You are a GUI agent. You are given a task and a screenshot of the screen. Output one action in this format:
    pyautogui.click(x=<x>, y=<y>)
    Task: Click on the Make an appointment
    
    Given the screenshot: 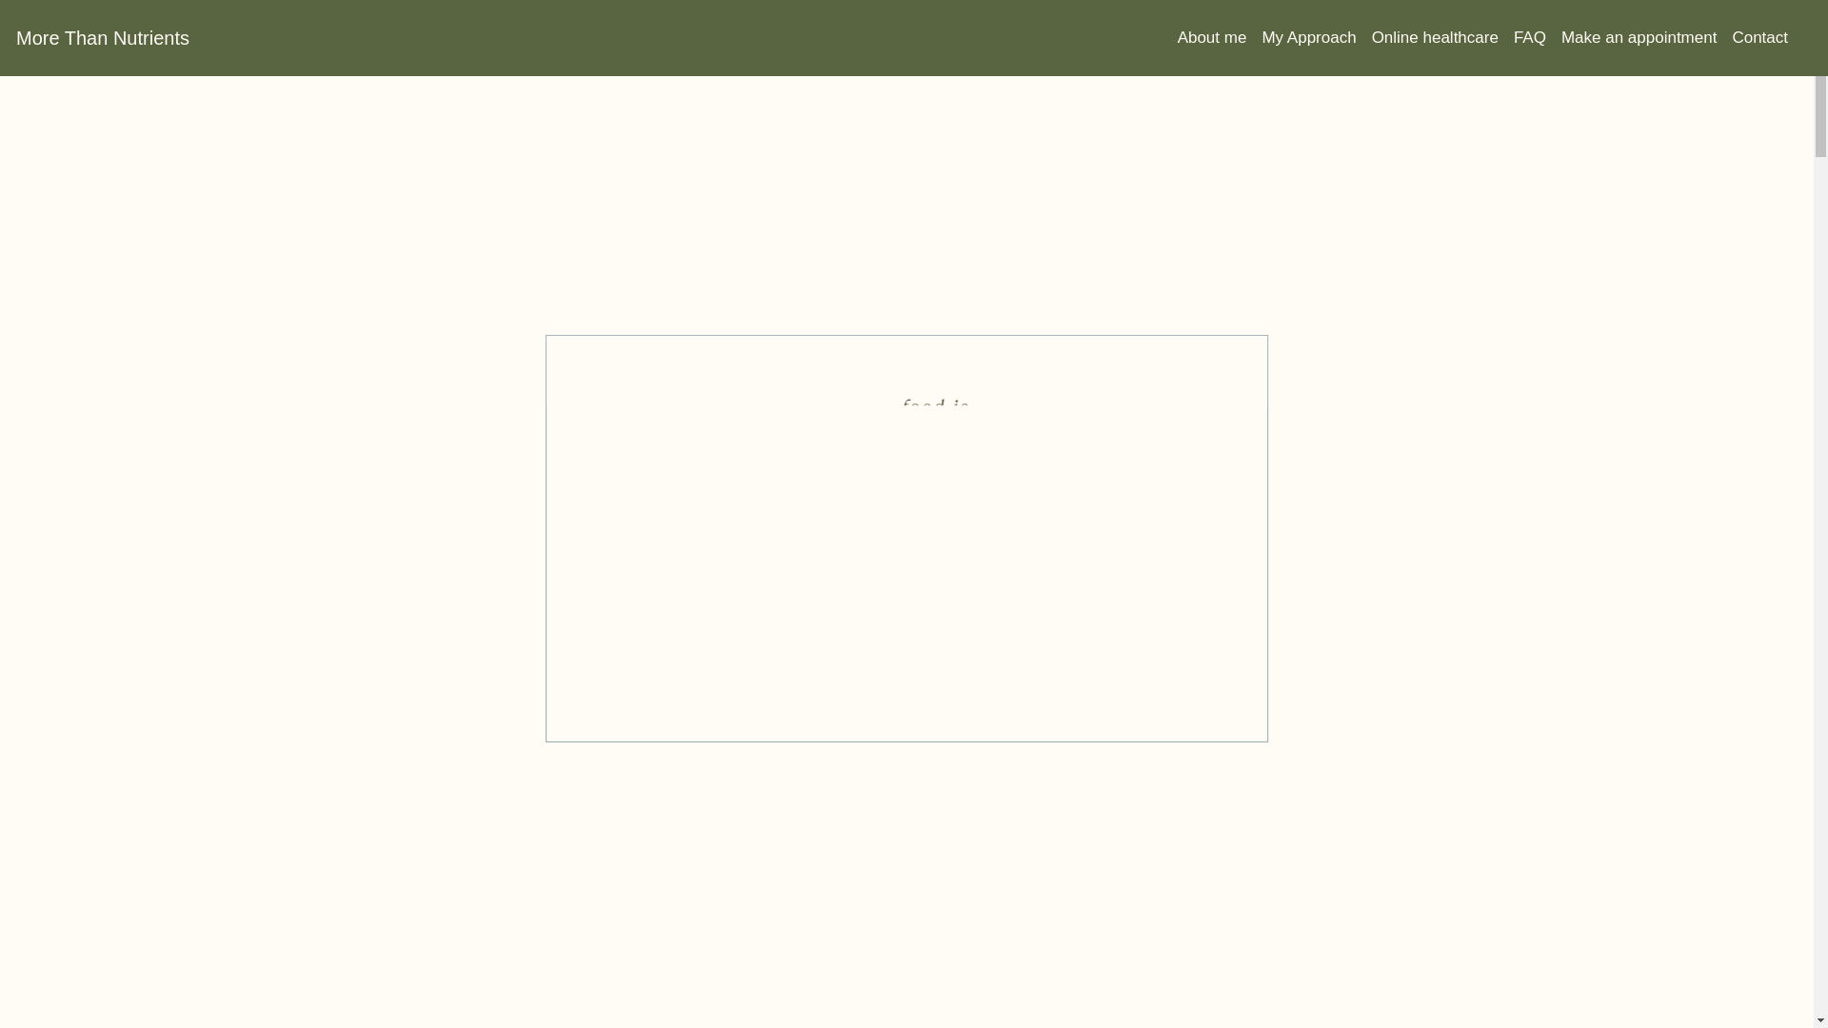 What is the action you would take?
    pyautogui.click(x=1647, y=38)
    